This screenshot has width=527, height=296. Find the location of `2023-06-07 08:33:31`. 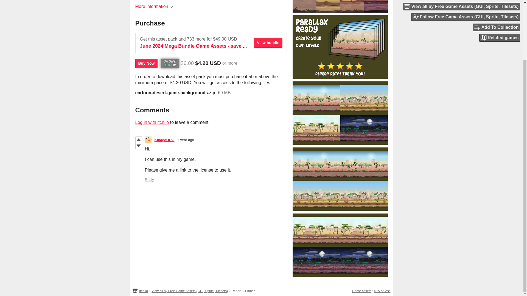

2023-06-07 08:33:31 is located at coordinates (186, 140).